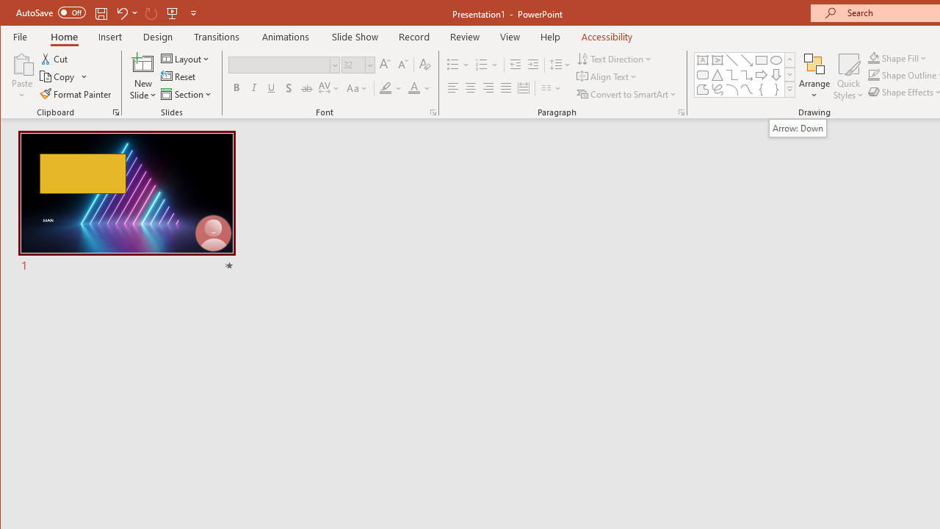  Describe the element at coordinates (425, 65) in the screenshot. I see `Clear Formatting` at that location.